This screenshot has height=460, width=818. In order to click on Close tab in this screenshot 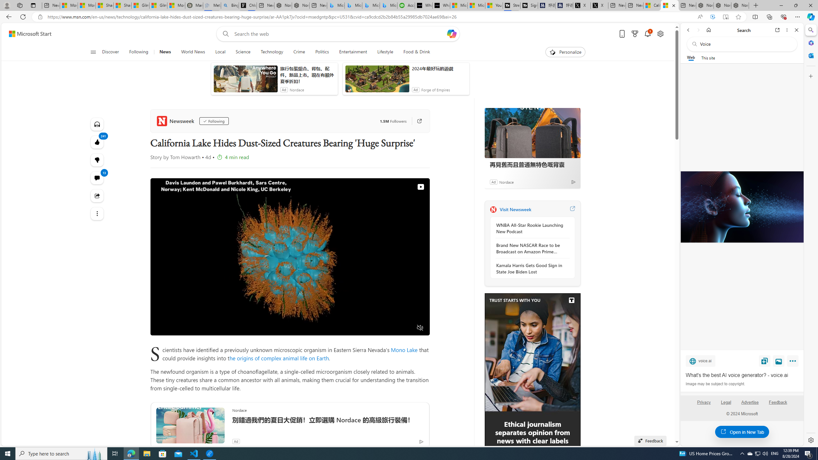, I will do `click(674, 5)`.